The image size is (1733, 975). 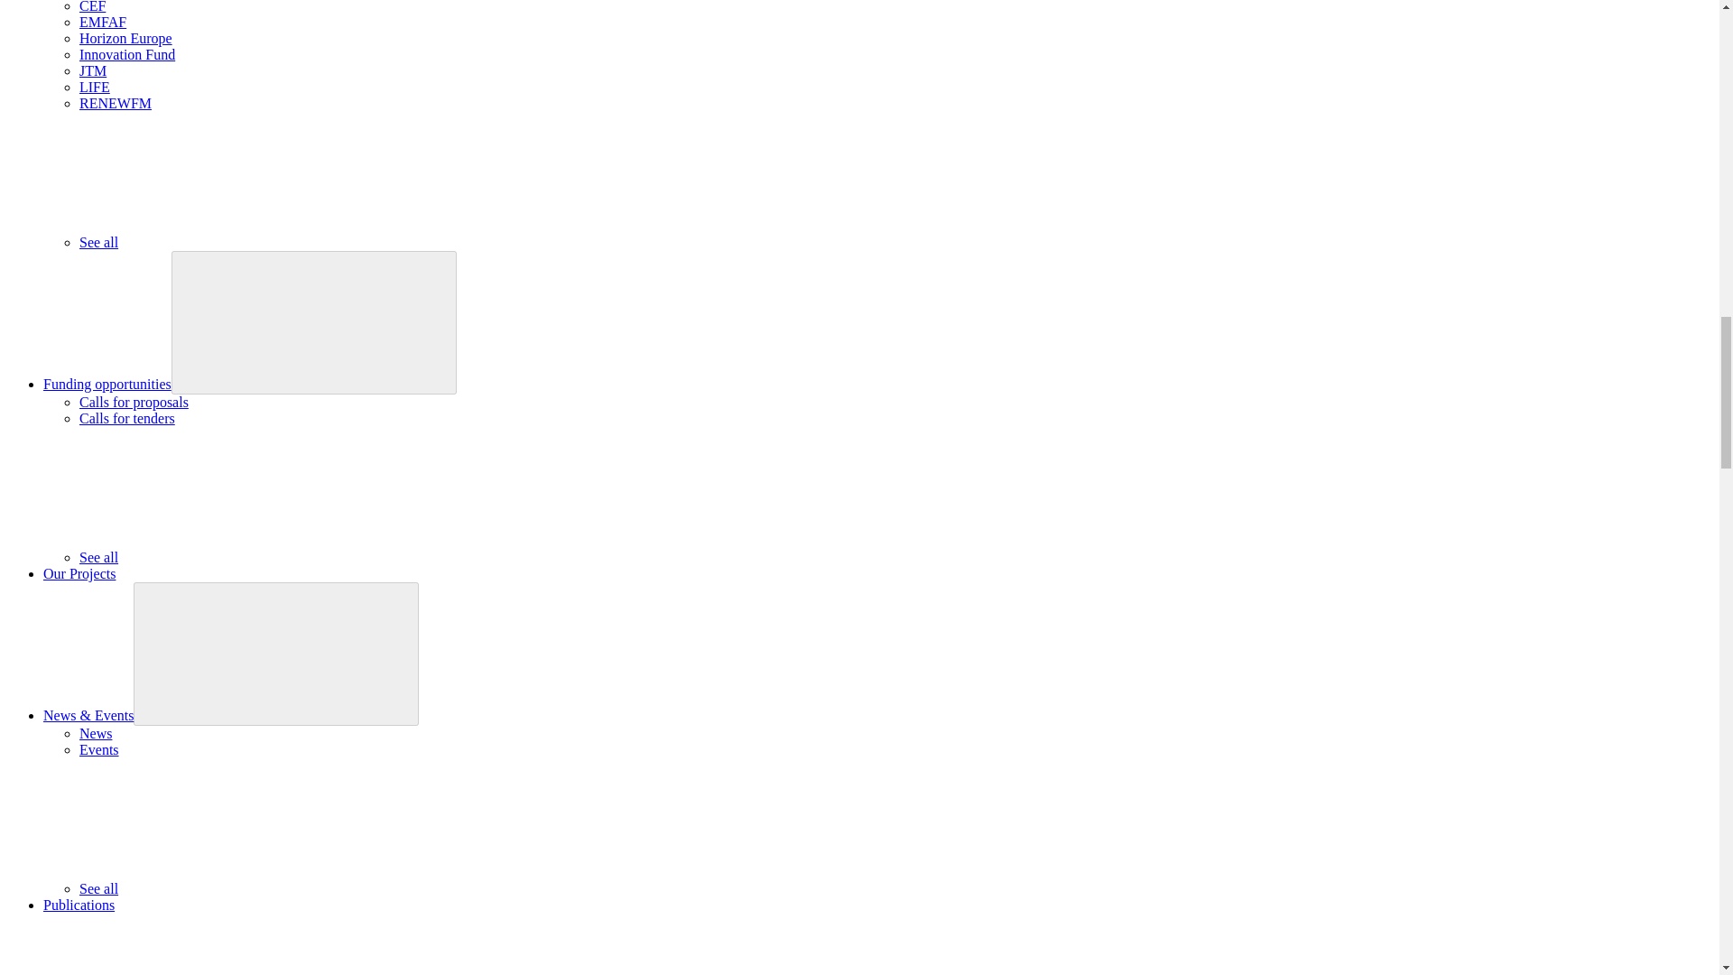 What do you see at coordinates (234, 242) in the screenshot?
I see `See all` at bounding box center [234, 242].